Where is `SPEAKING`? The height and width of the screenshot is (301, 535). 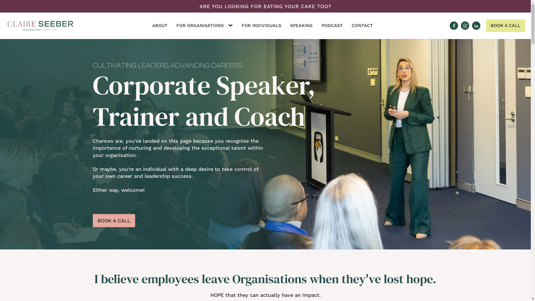 SPEAKING is located at coordinates (301, 26).